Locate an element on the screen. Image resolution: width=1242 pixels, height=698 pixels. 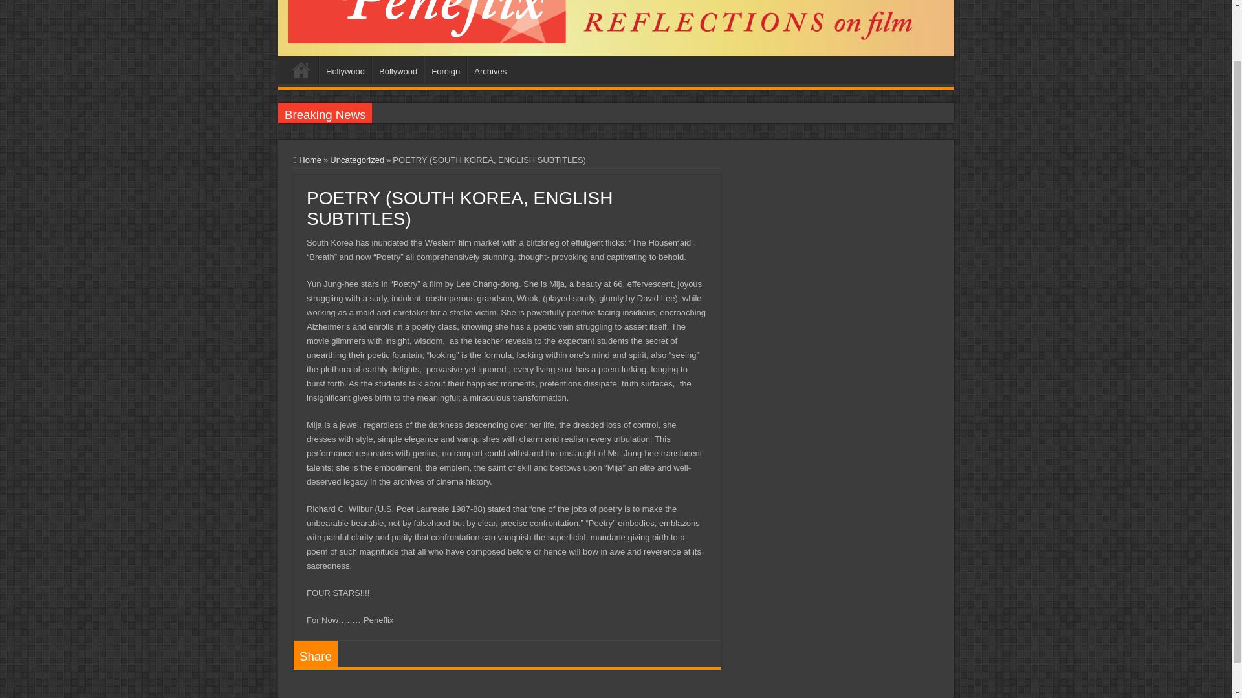
Peneflix is located at coordinates (427, 9).